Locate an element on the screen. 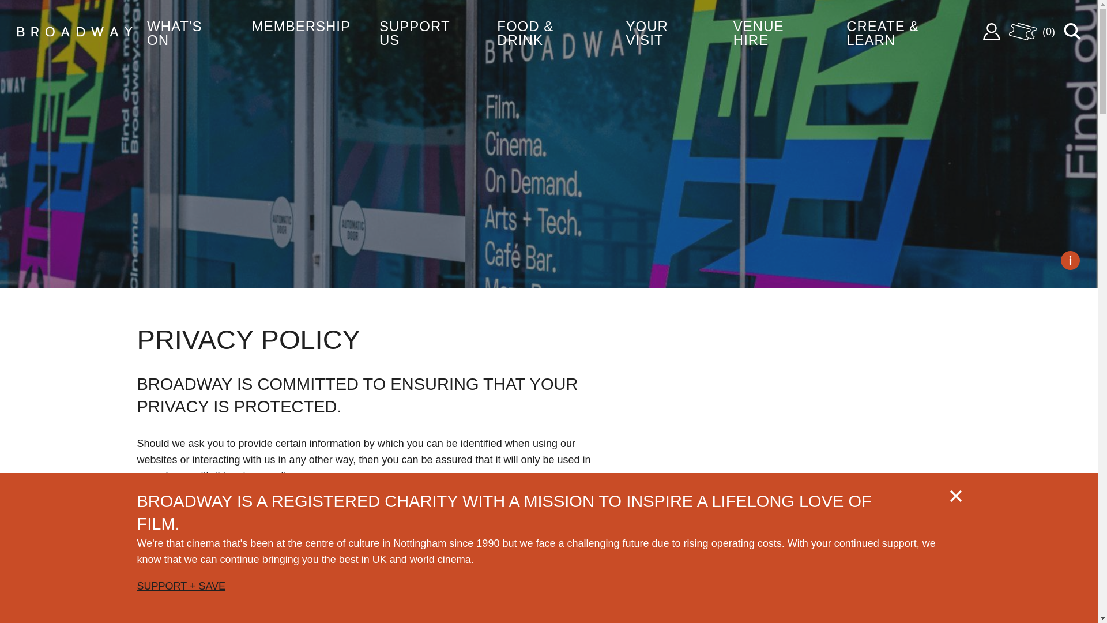  VENUE HIRE is located at coordinates (775, 31).